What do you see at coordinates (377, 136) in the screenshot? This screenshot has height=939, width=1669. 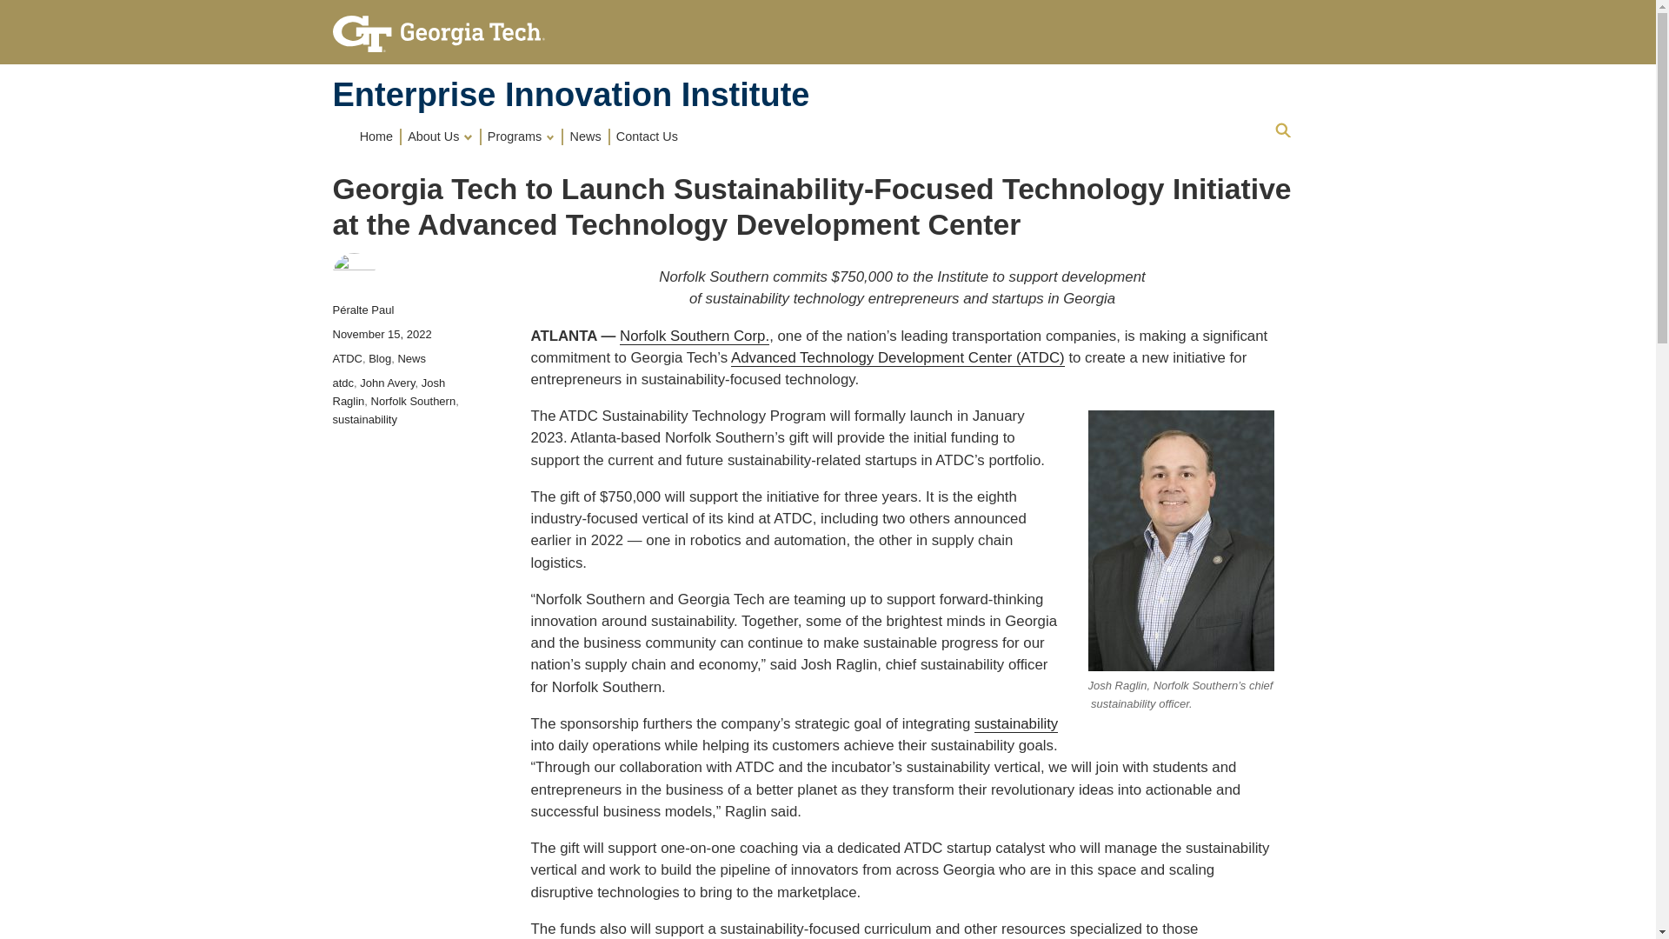 I see `Home` at bounding box center [377, 136].